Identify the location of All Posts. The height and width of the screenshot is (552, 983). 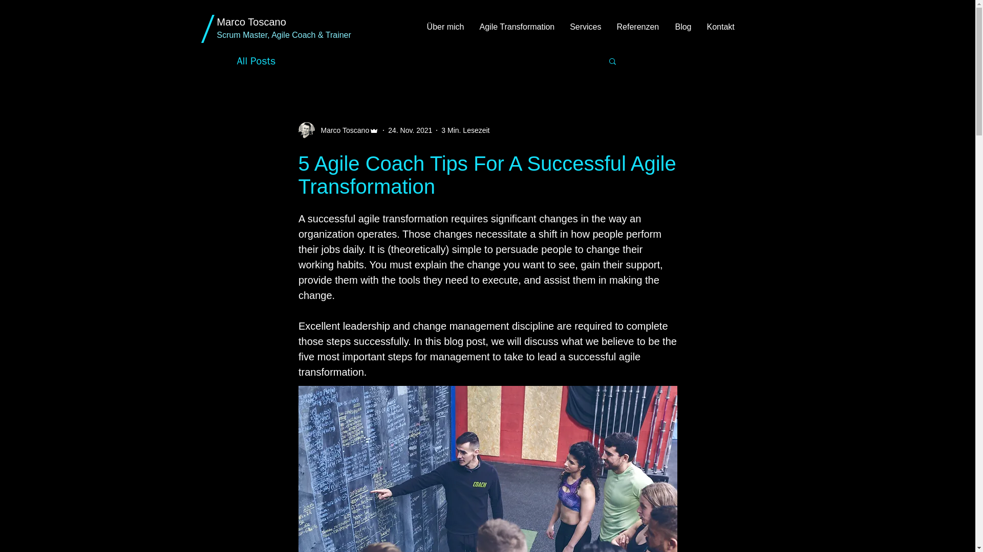
(256, 60).